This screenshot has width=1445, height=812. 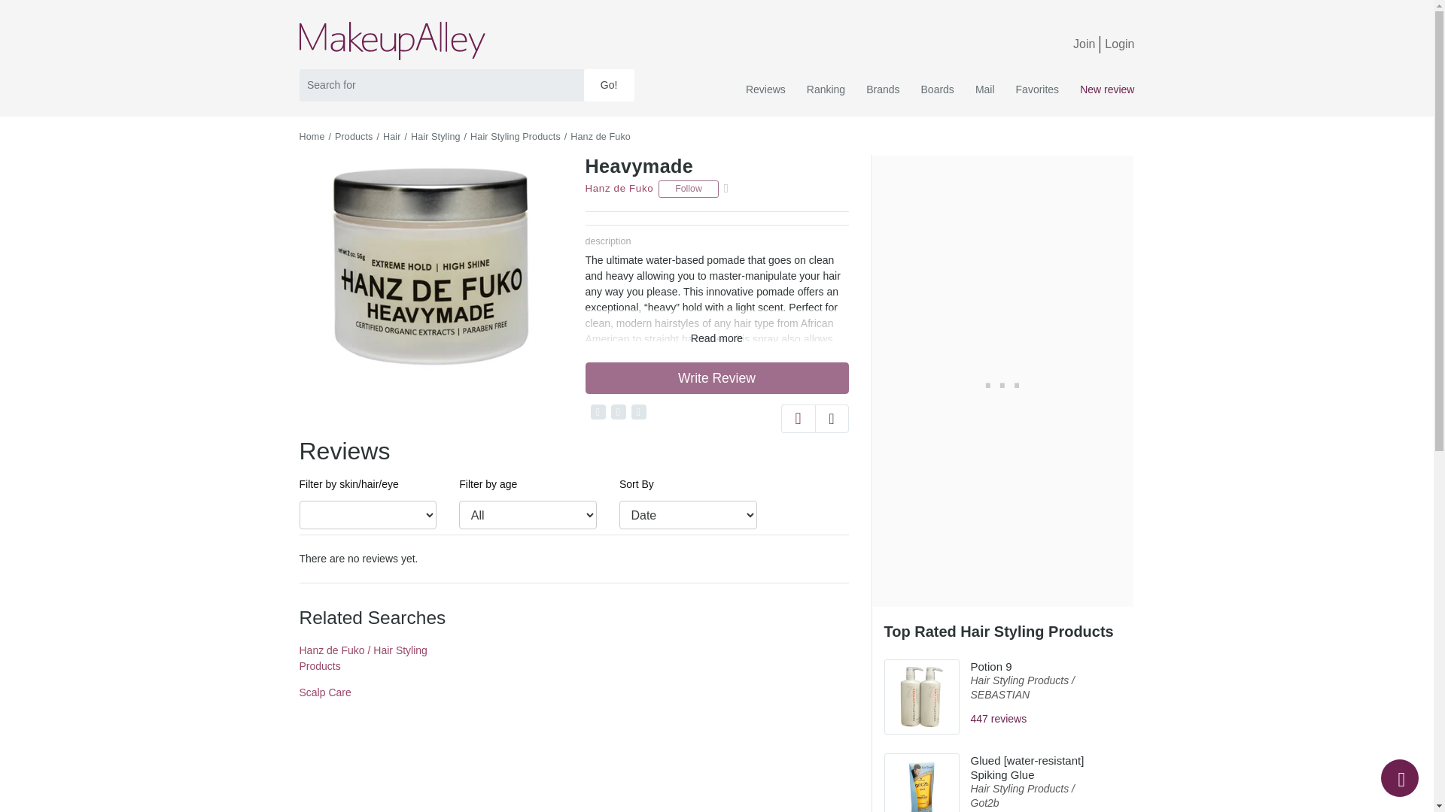 What do you see at coordinates (688, 189) in the screenshot?
I see `Follow` at bounding box center [688, 189].